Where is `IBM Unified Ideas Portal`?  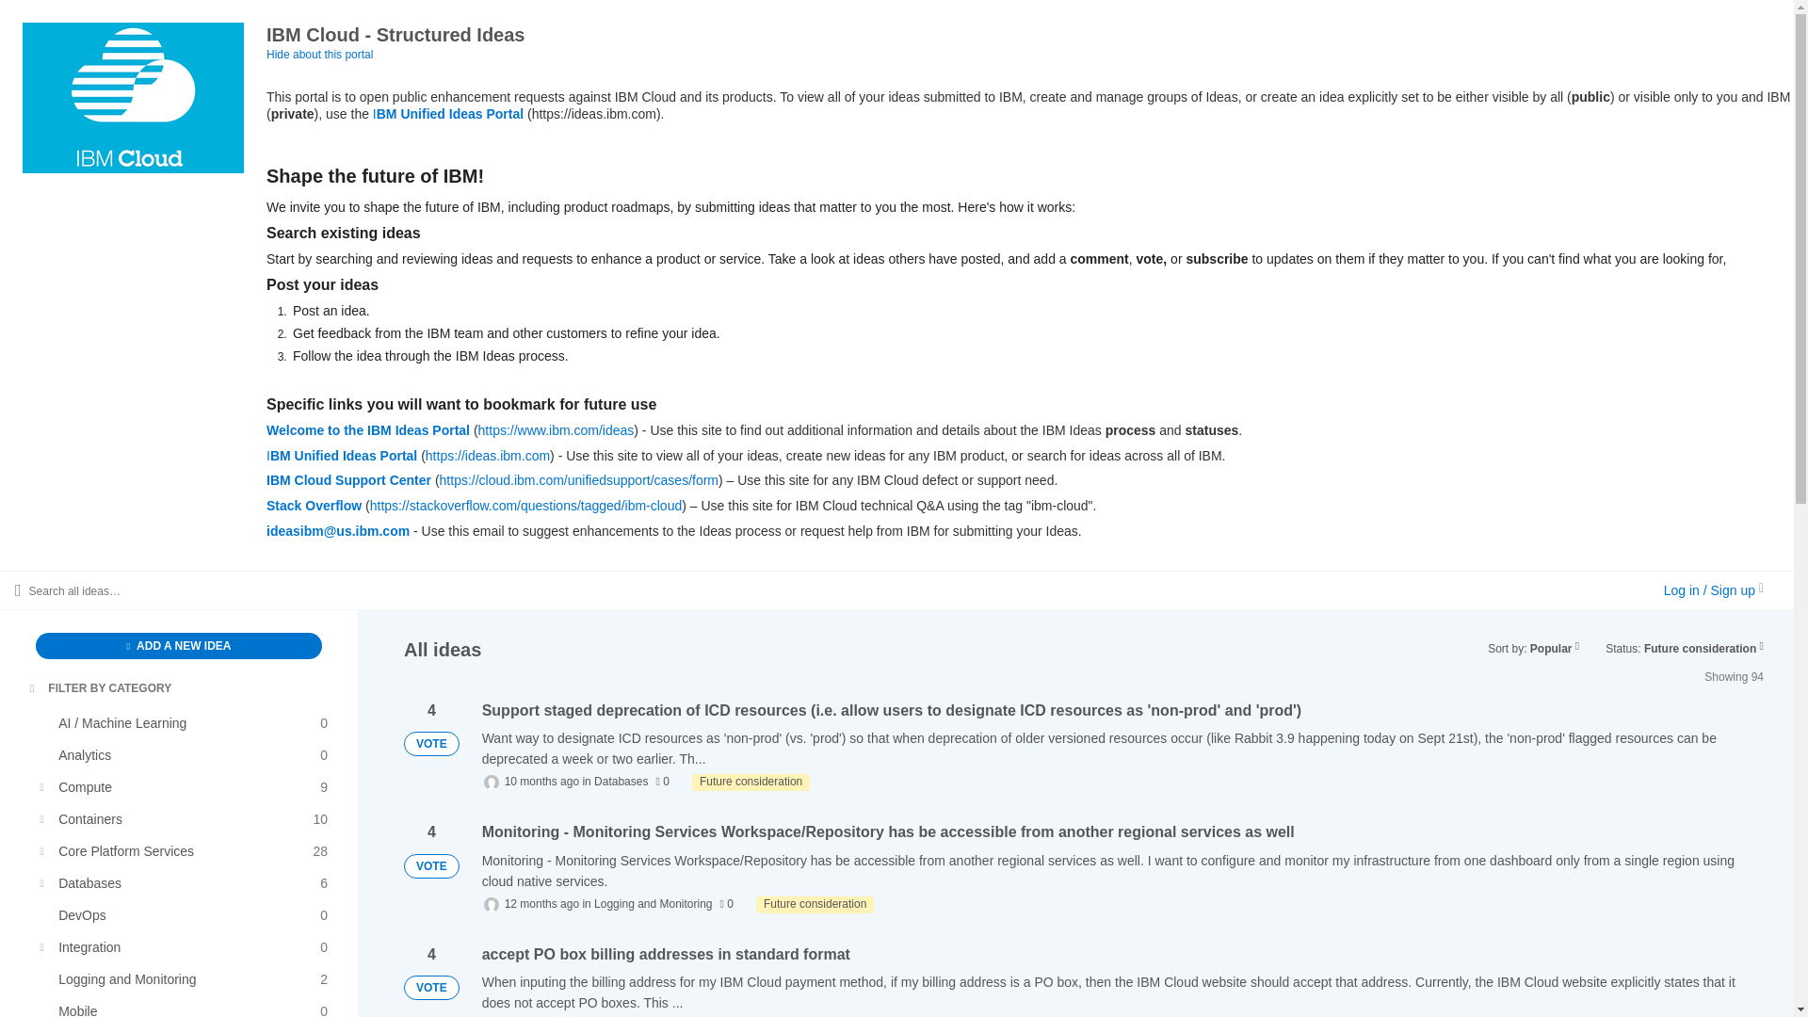
IBM Unified Ideas Portal is located at coordinates (448, 113).